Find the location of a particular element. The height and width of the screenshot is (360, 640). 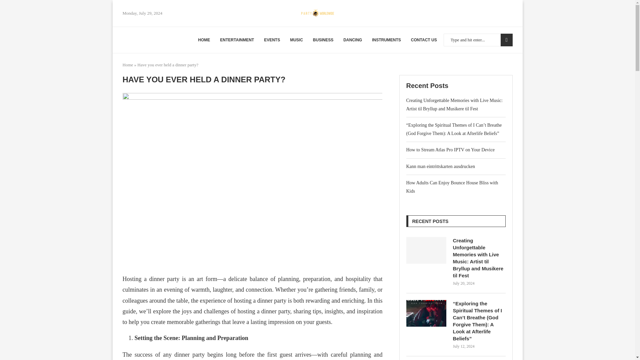

DANCING is located at coordinates (353, 40).